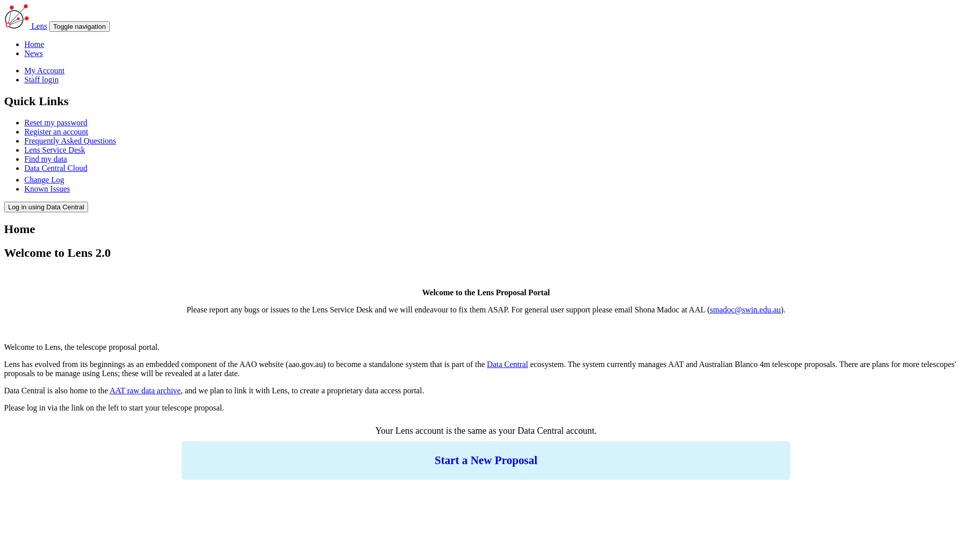 This screenshot has width=972, height=546. I want to click on Change Log, so click(45, 180).